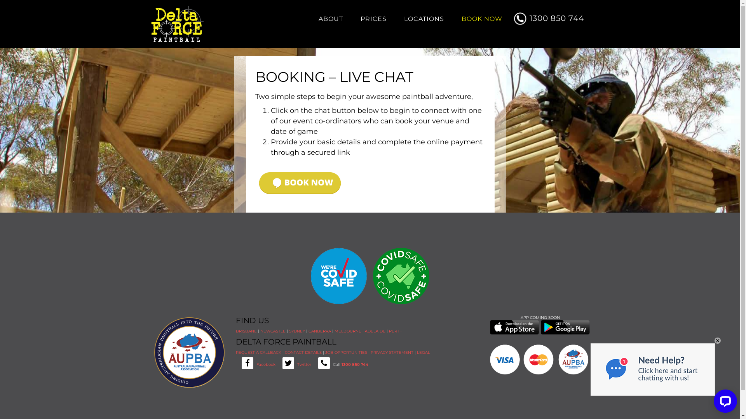 This screenshot has width=746, height=419. What do you see at coordinates (347, 331) in the screenshot?
I see `MELBOURNE` at bounding box center [347, 331].